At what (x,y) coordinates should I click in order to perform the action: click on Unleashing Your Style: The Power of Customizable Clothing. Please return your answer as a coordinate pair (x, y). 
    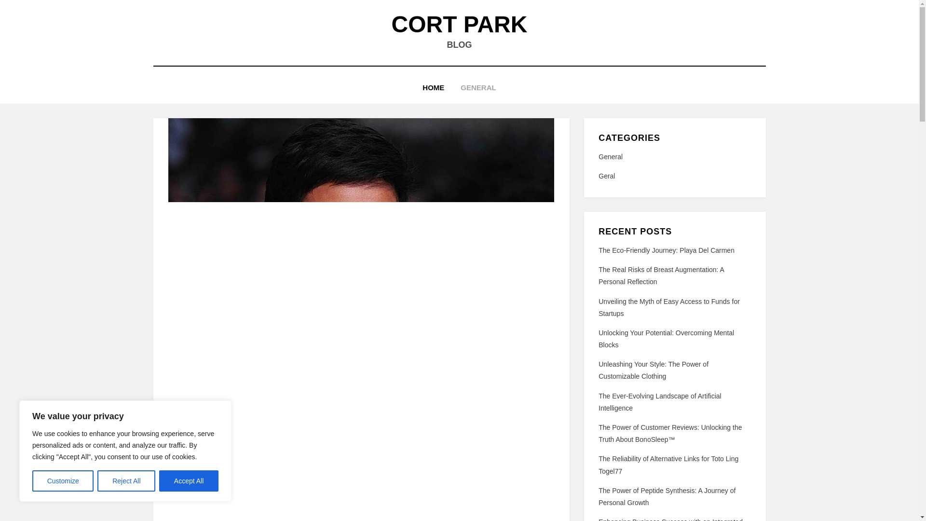
    Looking at the image, I should click on (653, 370).